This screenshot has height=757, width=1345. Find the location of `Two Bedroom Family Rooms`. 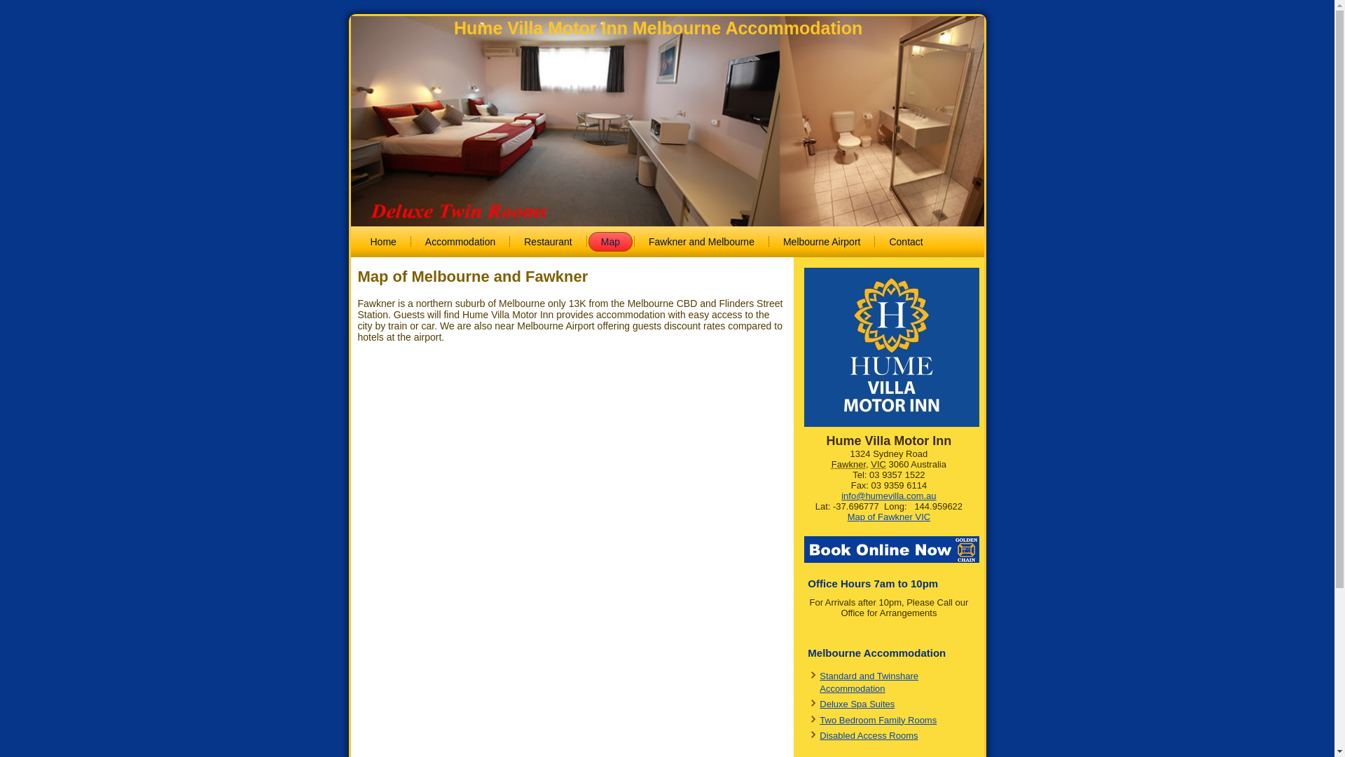

Two Bedroom Family Rooms is located at coordinates (878, 721).